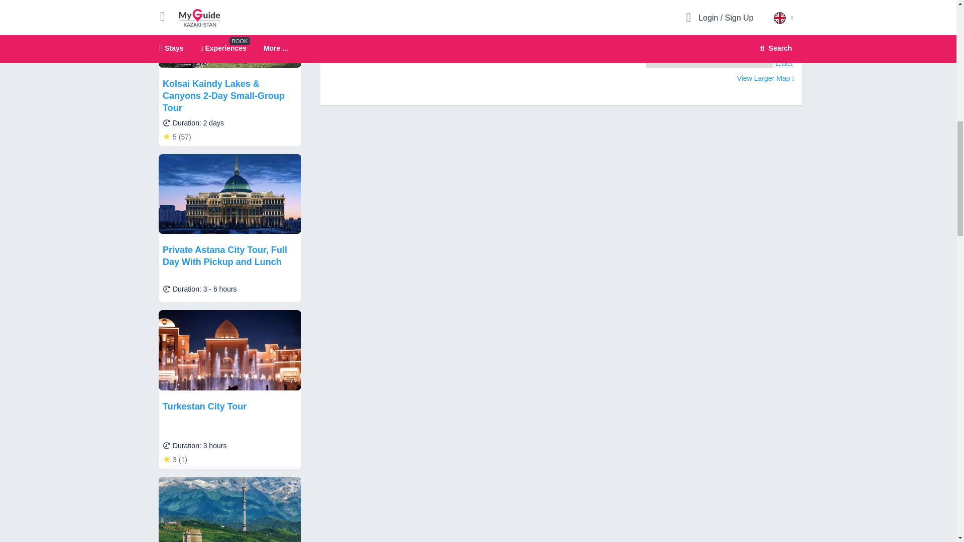 This screenshot has height=542, width=964. What do you see at coordinates (659, 2) in the screenshot?
I see `Zoom out` at bounding box center [659, 2].